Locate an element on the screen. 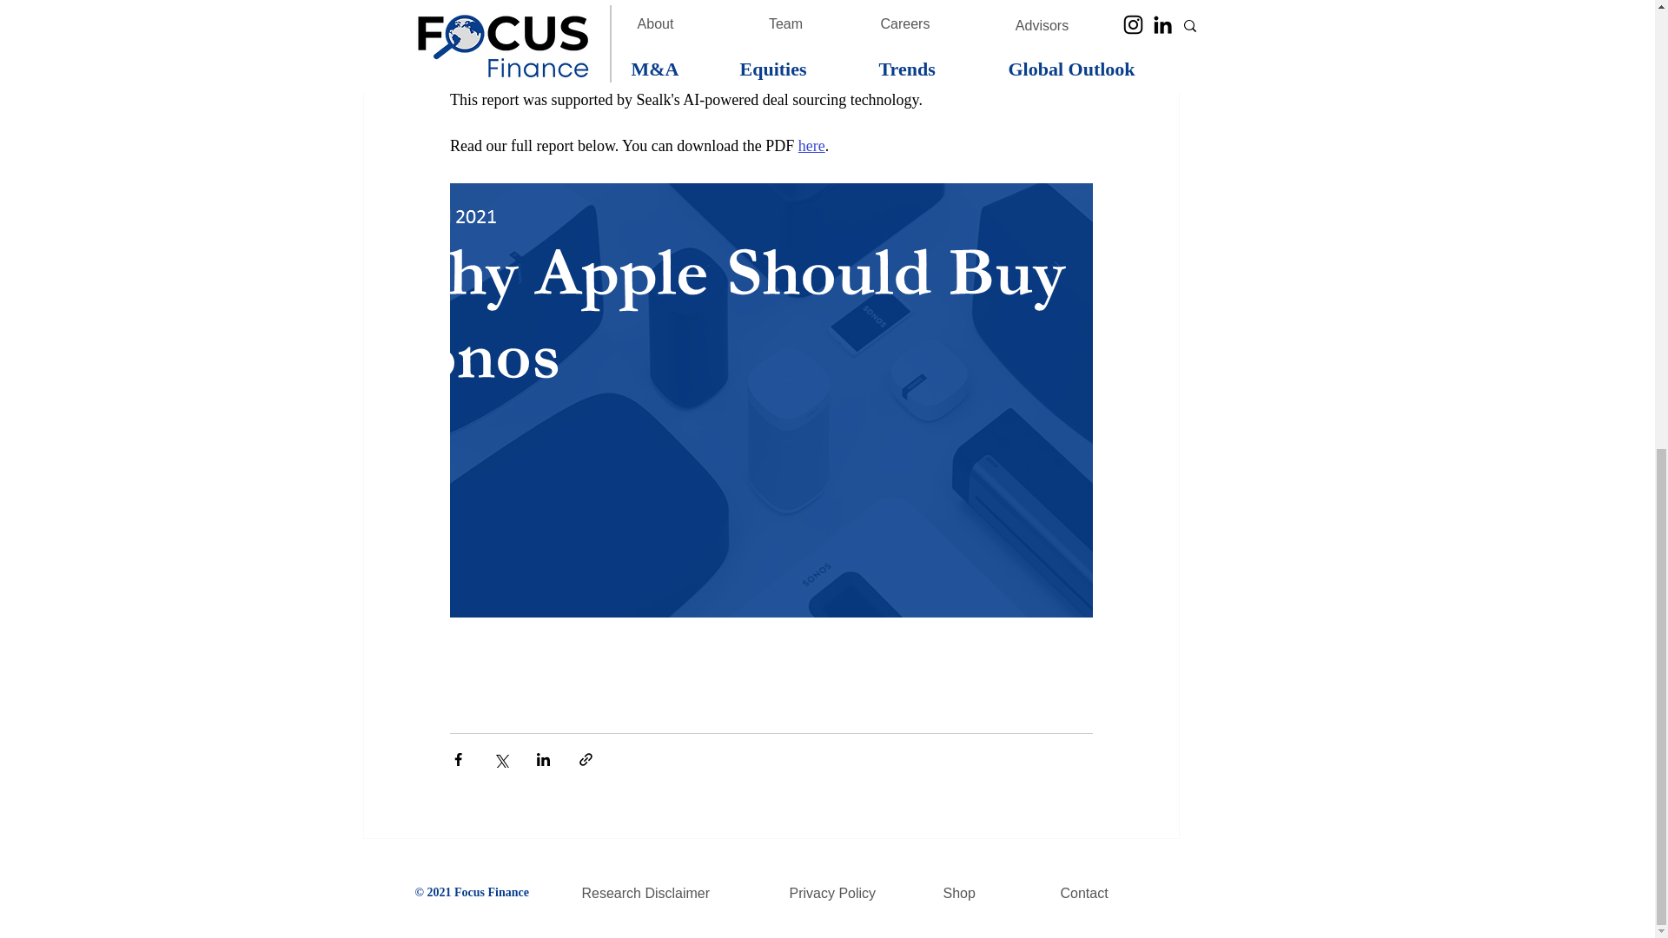  Privacy Policy is located at coordinates (844, 893).